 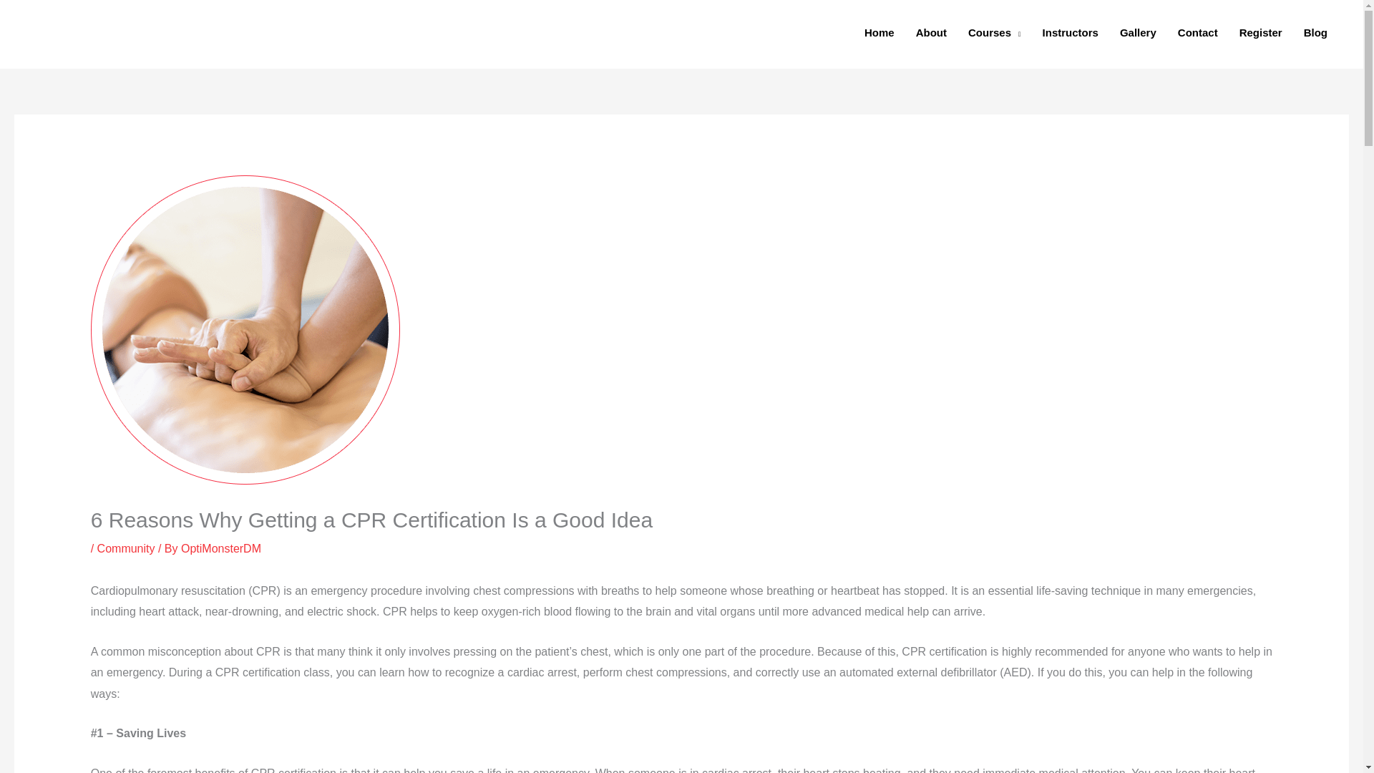 I want to click on View all posts by OptiMonsterDM, so click(x=220, y=548).